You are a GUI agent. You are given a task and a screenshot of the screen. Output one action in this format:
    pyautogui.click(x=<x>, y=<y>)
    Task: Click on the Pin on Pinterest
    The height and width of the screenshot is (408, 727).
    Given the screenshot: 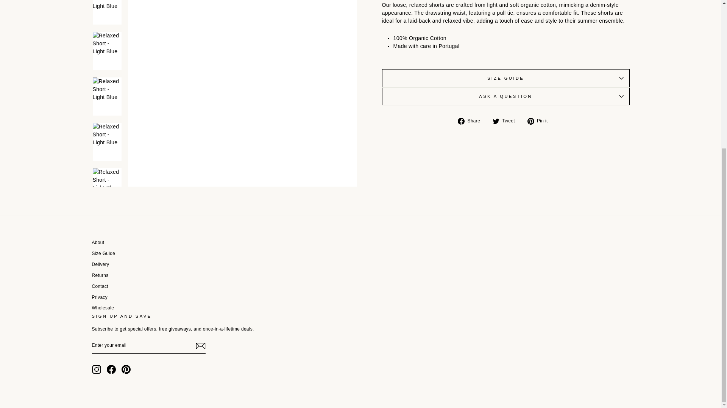 What is the action you would take?
    pyautogui.click(x=540, y=121)
    